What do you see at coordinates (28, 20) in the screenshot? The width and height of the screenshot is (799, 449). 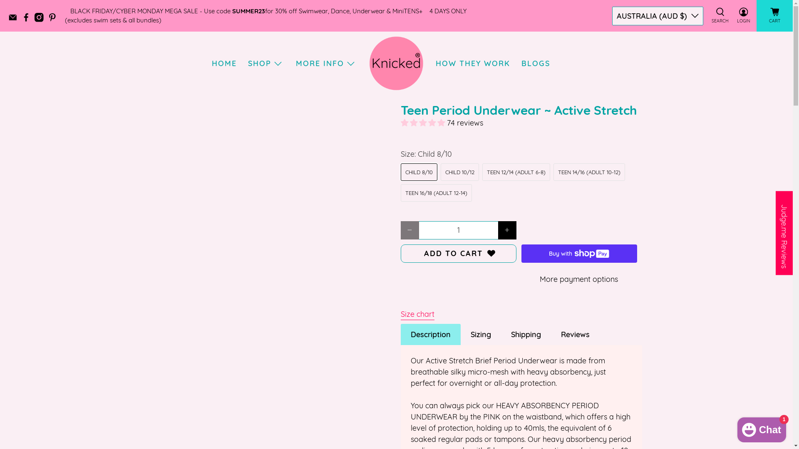 I see `Knicked Australia on Facebook` at bounding box center [28, 20].